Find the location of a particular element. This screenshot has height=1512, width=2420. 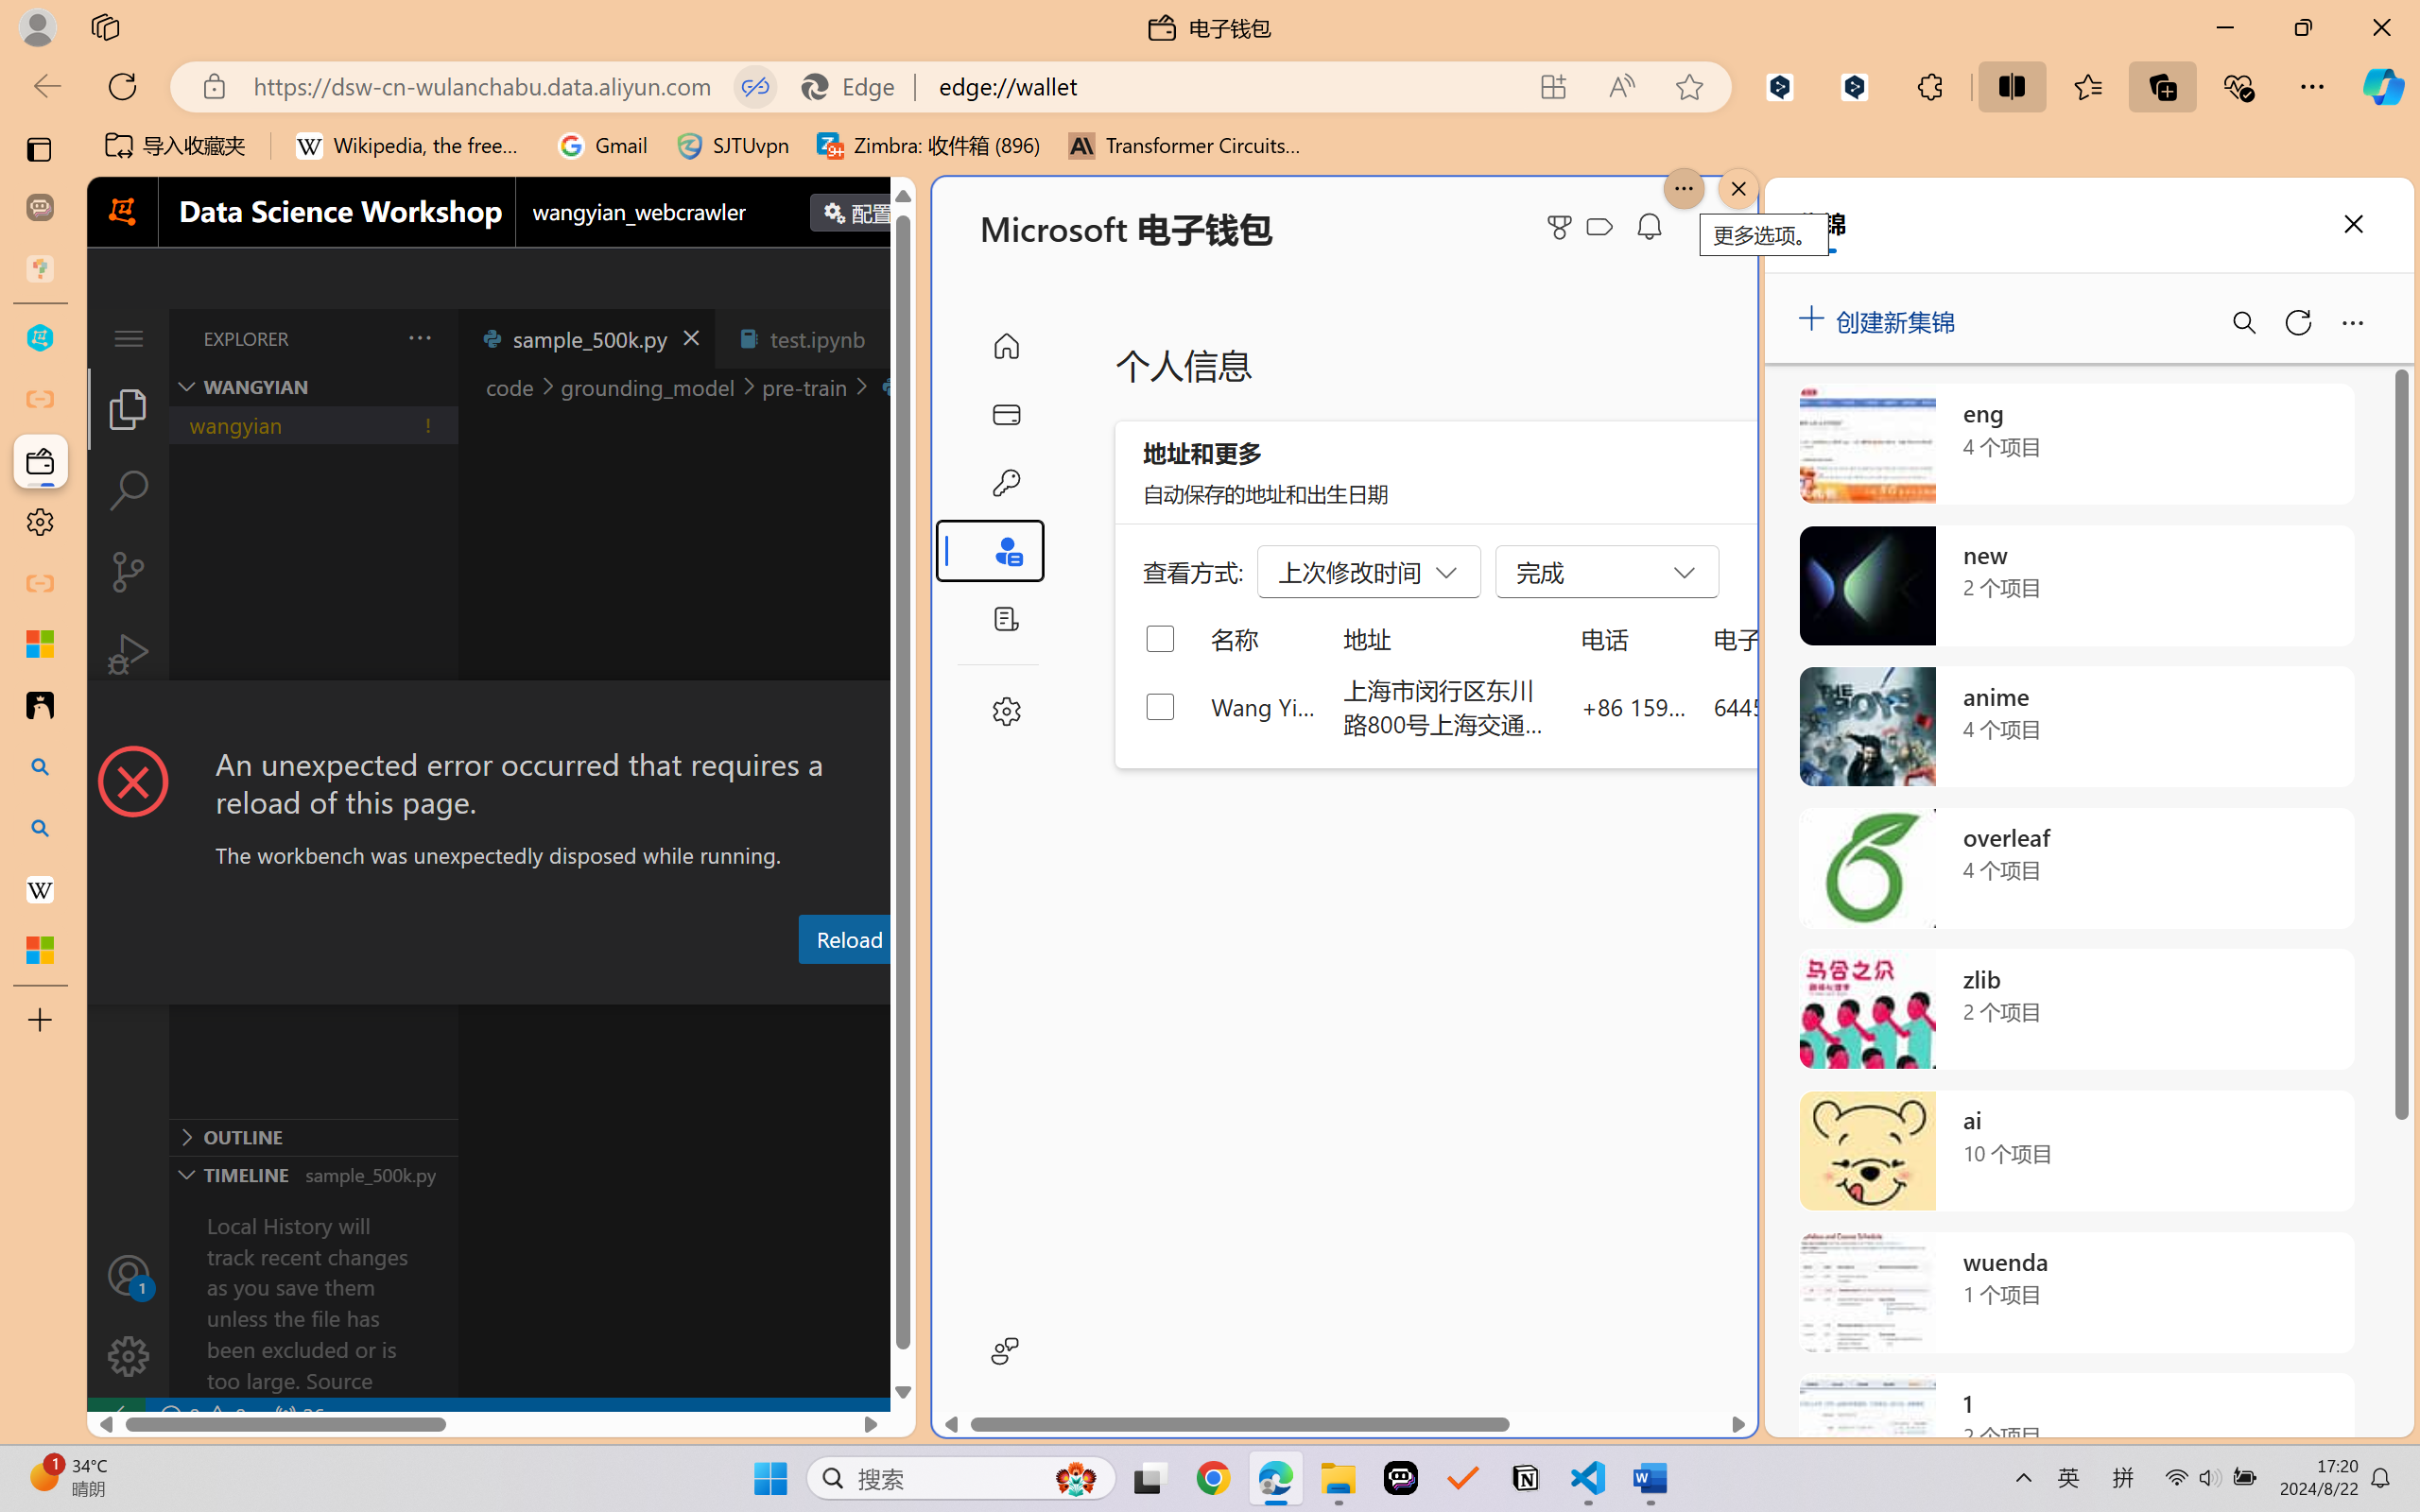

Manage is located at coordinates (129, 1315).